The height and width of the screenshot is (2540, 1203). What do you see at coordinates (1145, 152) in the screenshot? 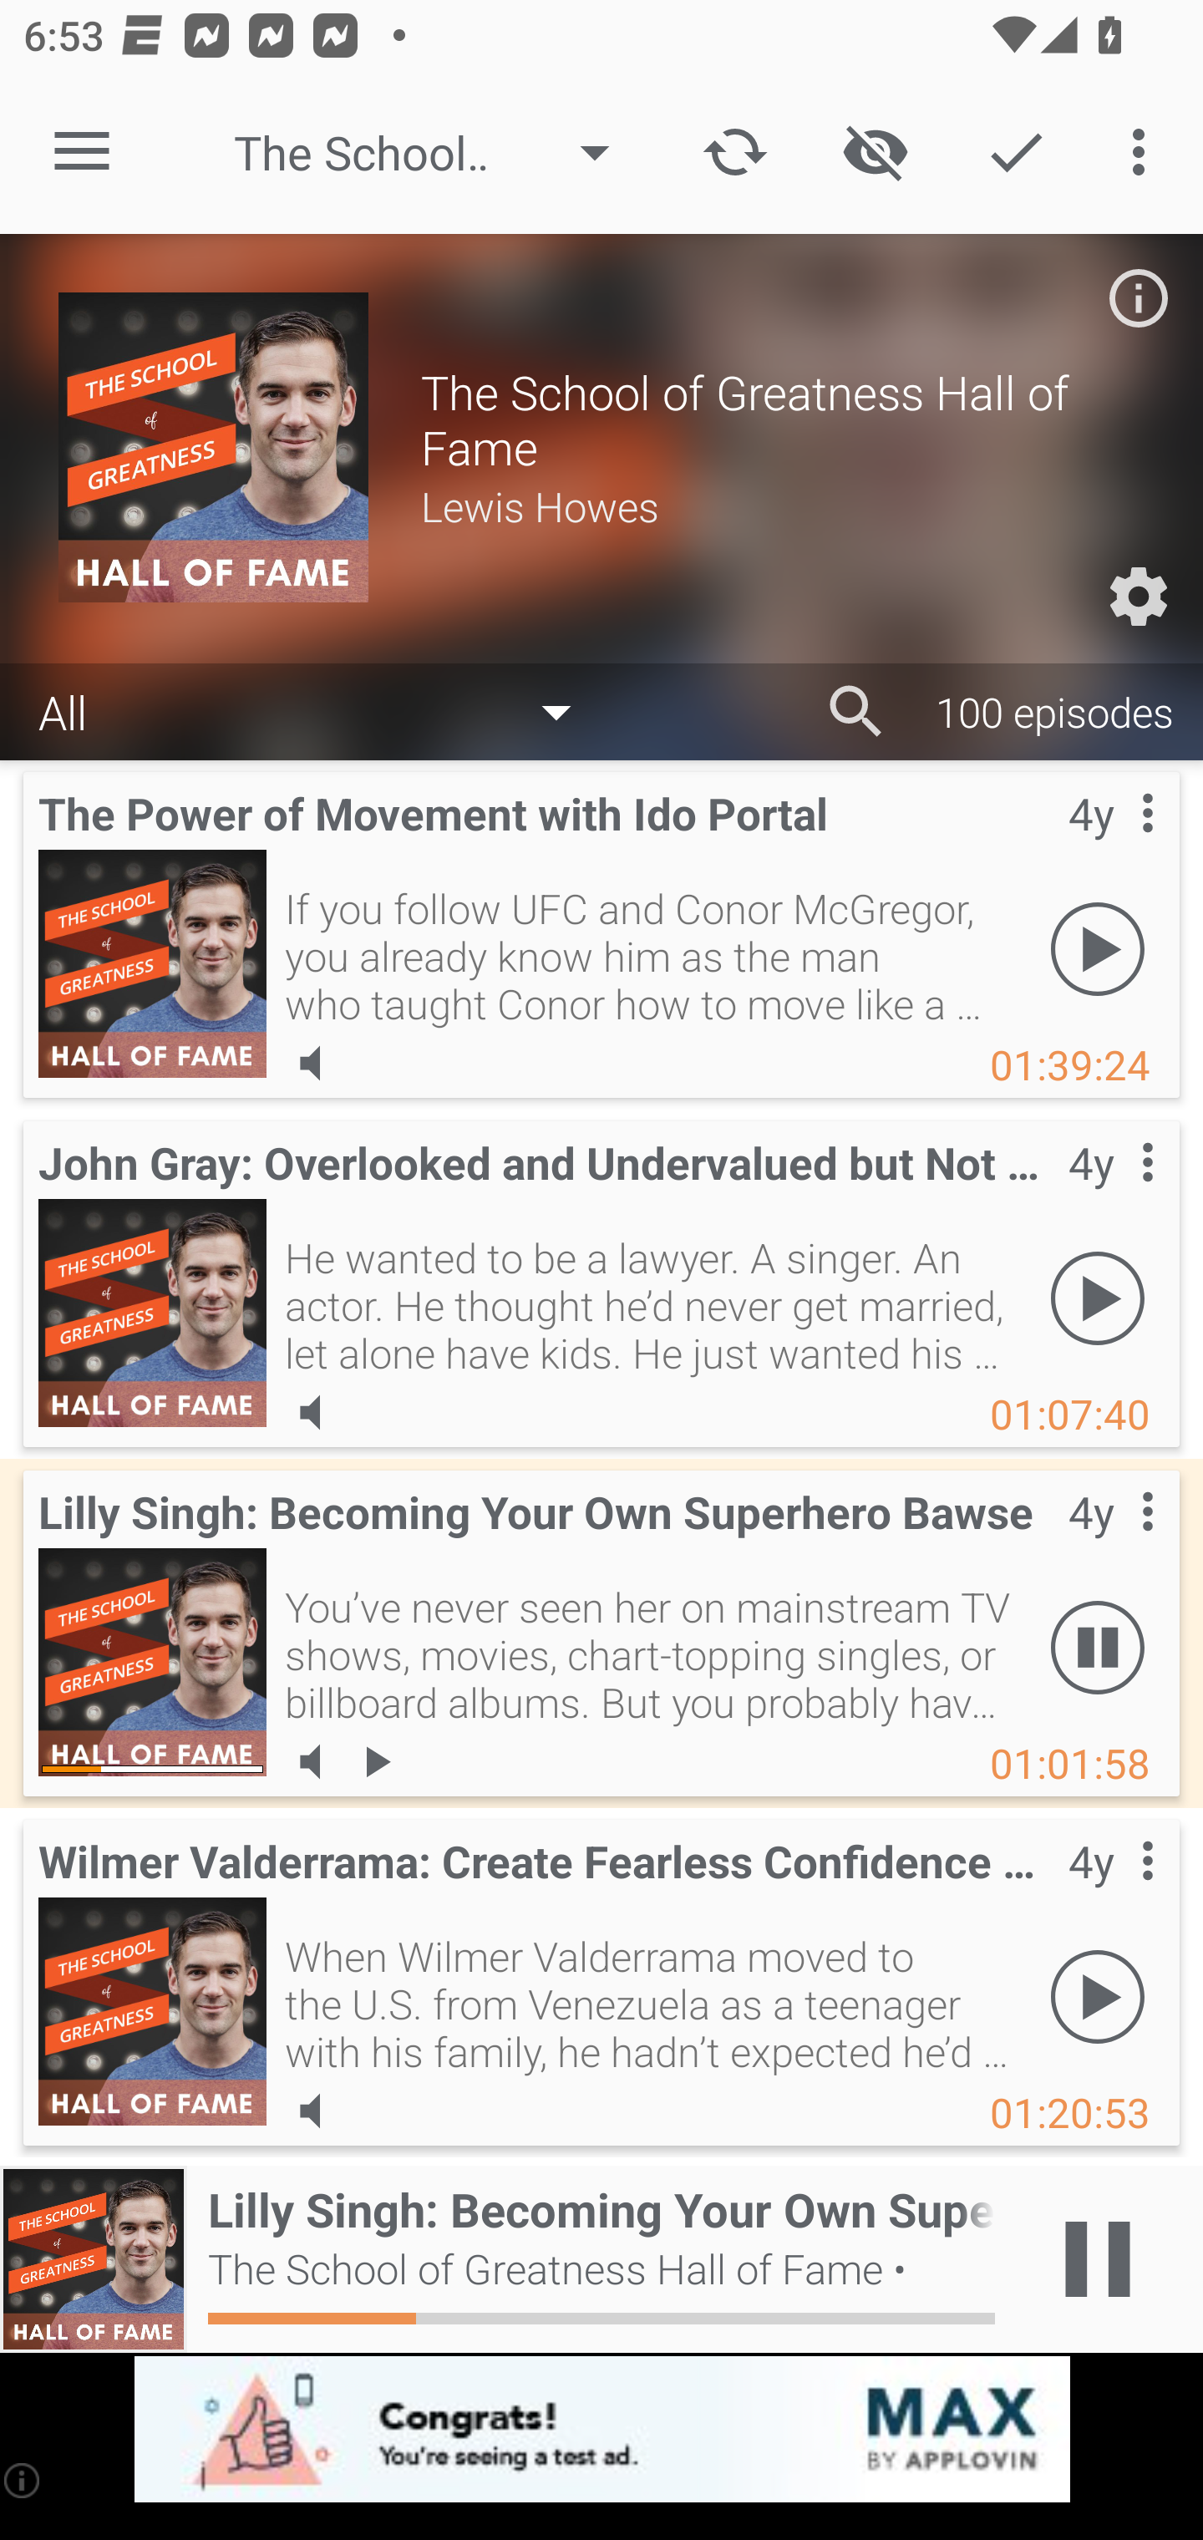
I see `More options` at bounding box center [1145, 152].